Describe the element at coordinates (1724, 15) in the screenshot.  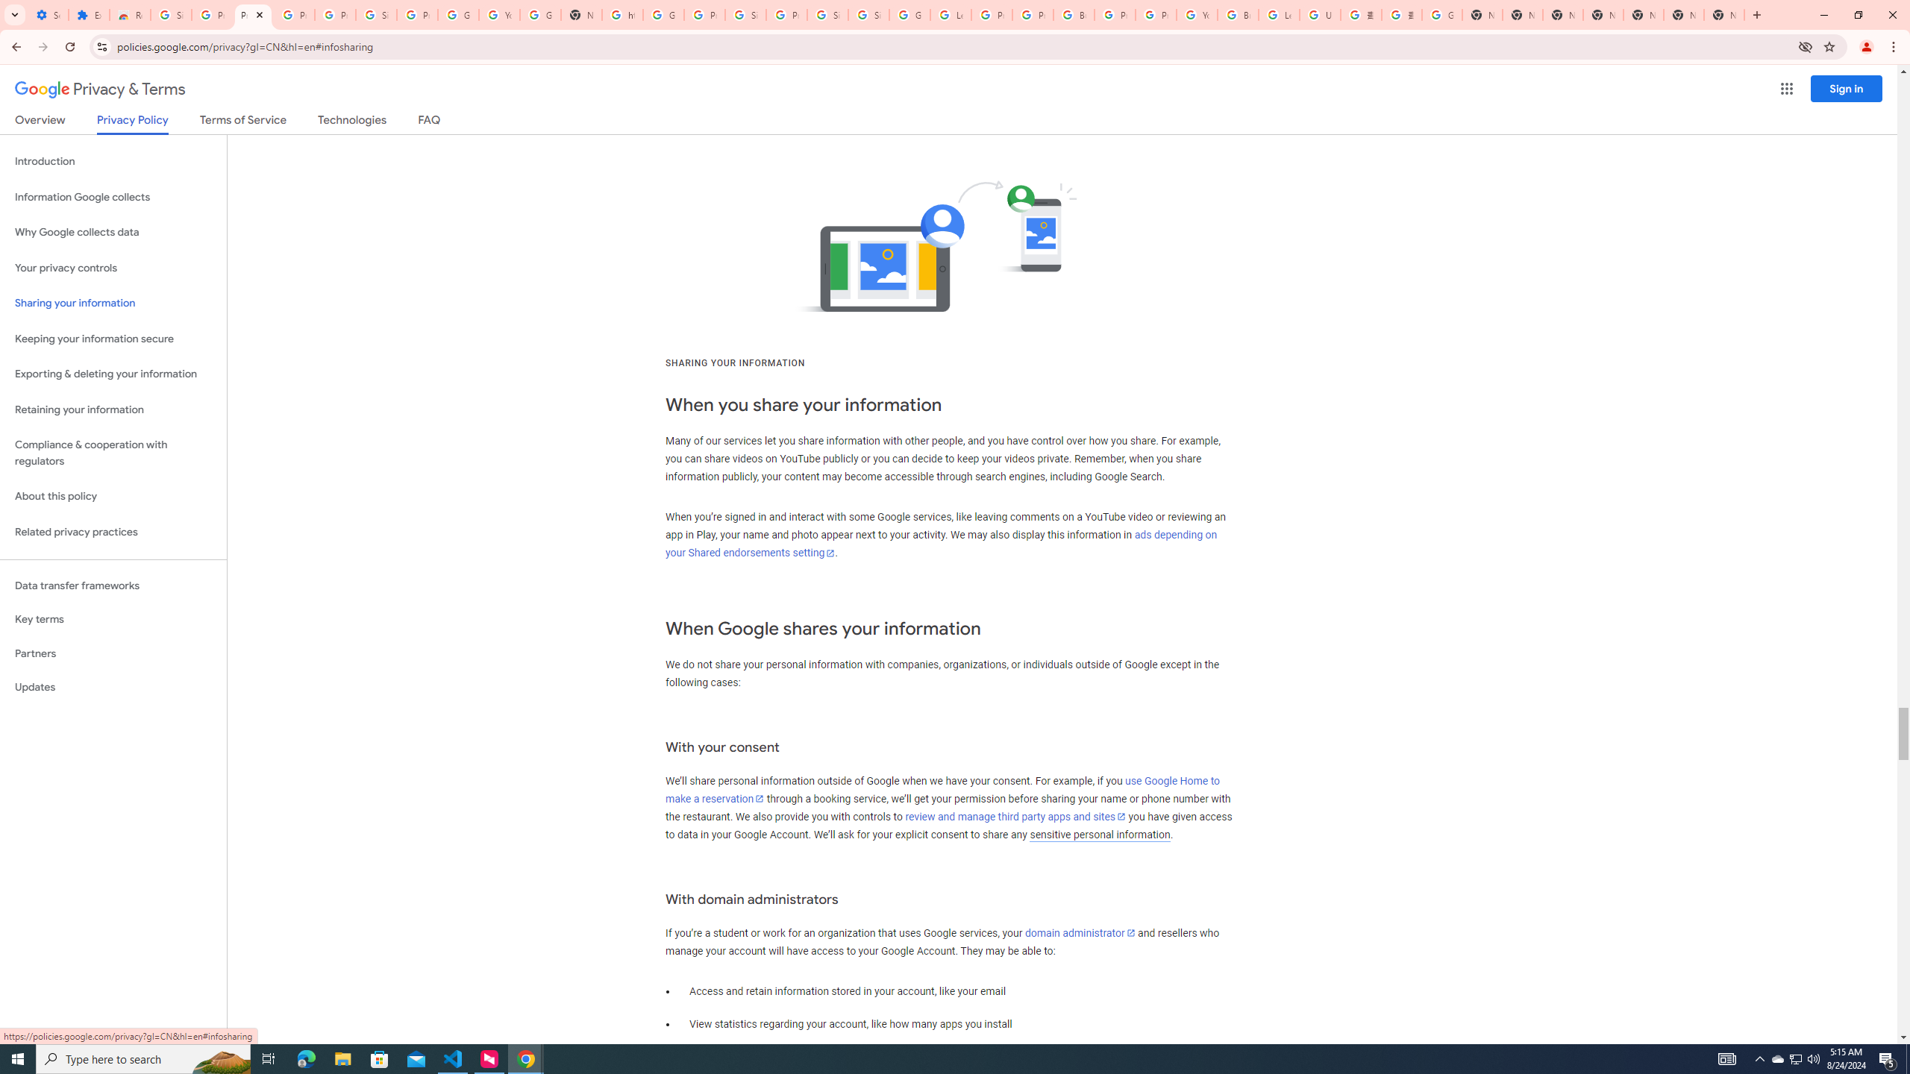
I see `New Tab` at that location.